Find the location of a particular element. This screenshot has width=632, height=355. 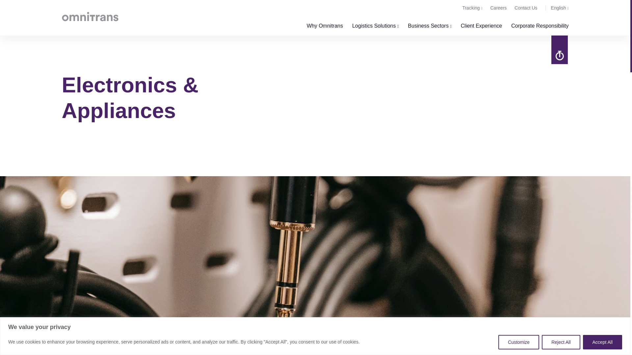

Accept All is located at coordinates (602, 342).